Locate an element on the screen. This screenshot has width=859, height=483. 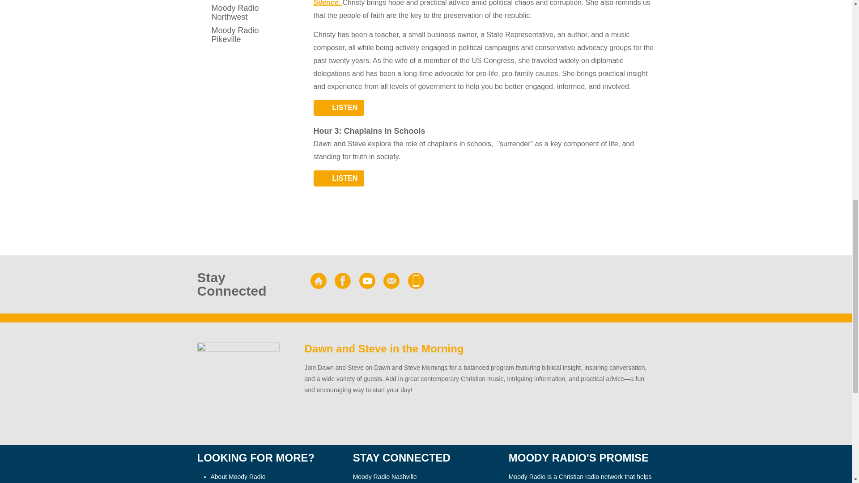
Moody Radio Northwest is located at coordinates (238, 13).